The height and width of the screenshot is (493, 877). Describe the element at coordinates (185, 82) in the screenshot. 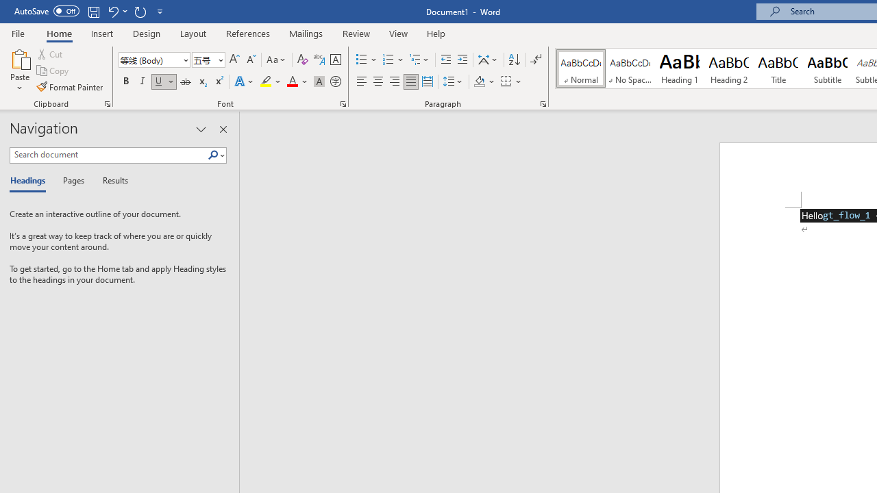

I see `Strikethrough` at that location.